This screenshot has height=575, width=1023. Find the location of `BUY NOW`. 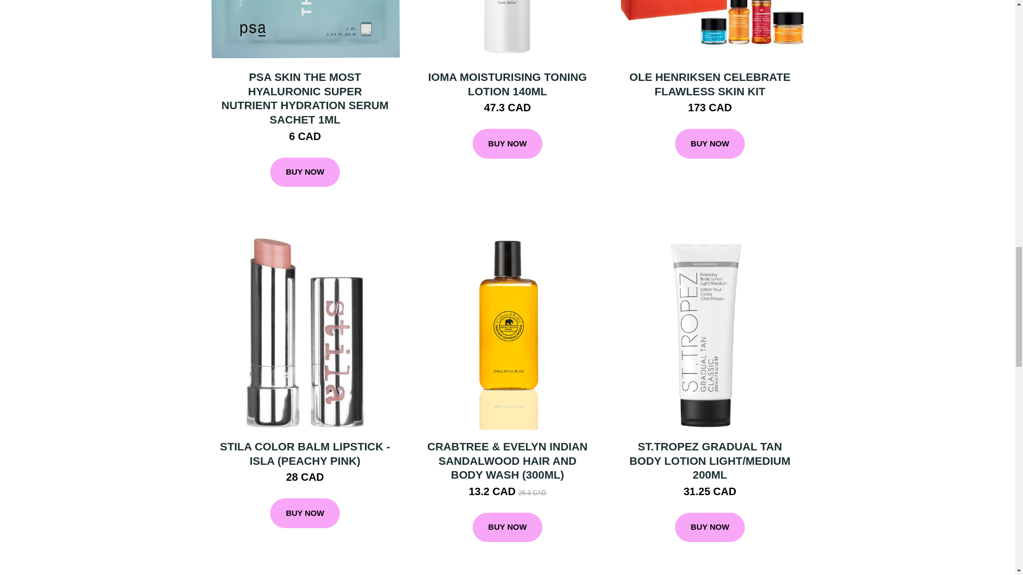

BUY NOW is located at coordinates (710, 144).